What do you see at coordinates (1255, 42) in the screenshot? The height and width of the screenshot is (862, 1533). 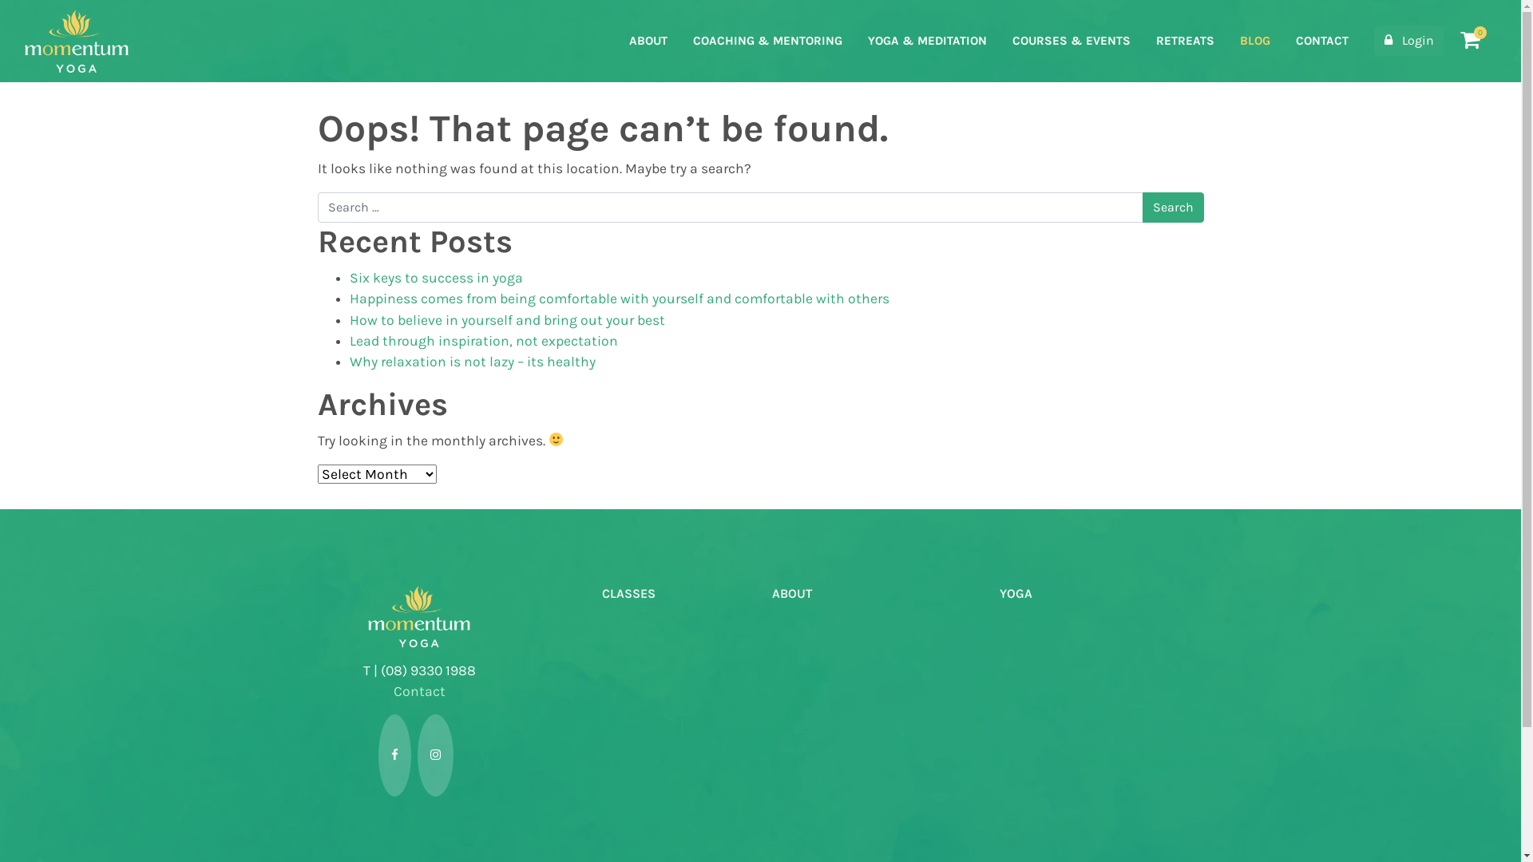 I see `BLOG` at bounding box center [1255, 42].